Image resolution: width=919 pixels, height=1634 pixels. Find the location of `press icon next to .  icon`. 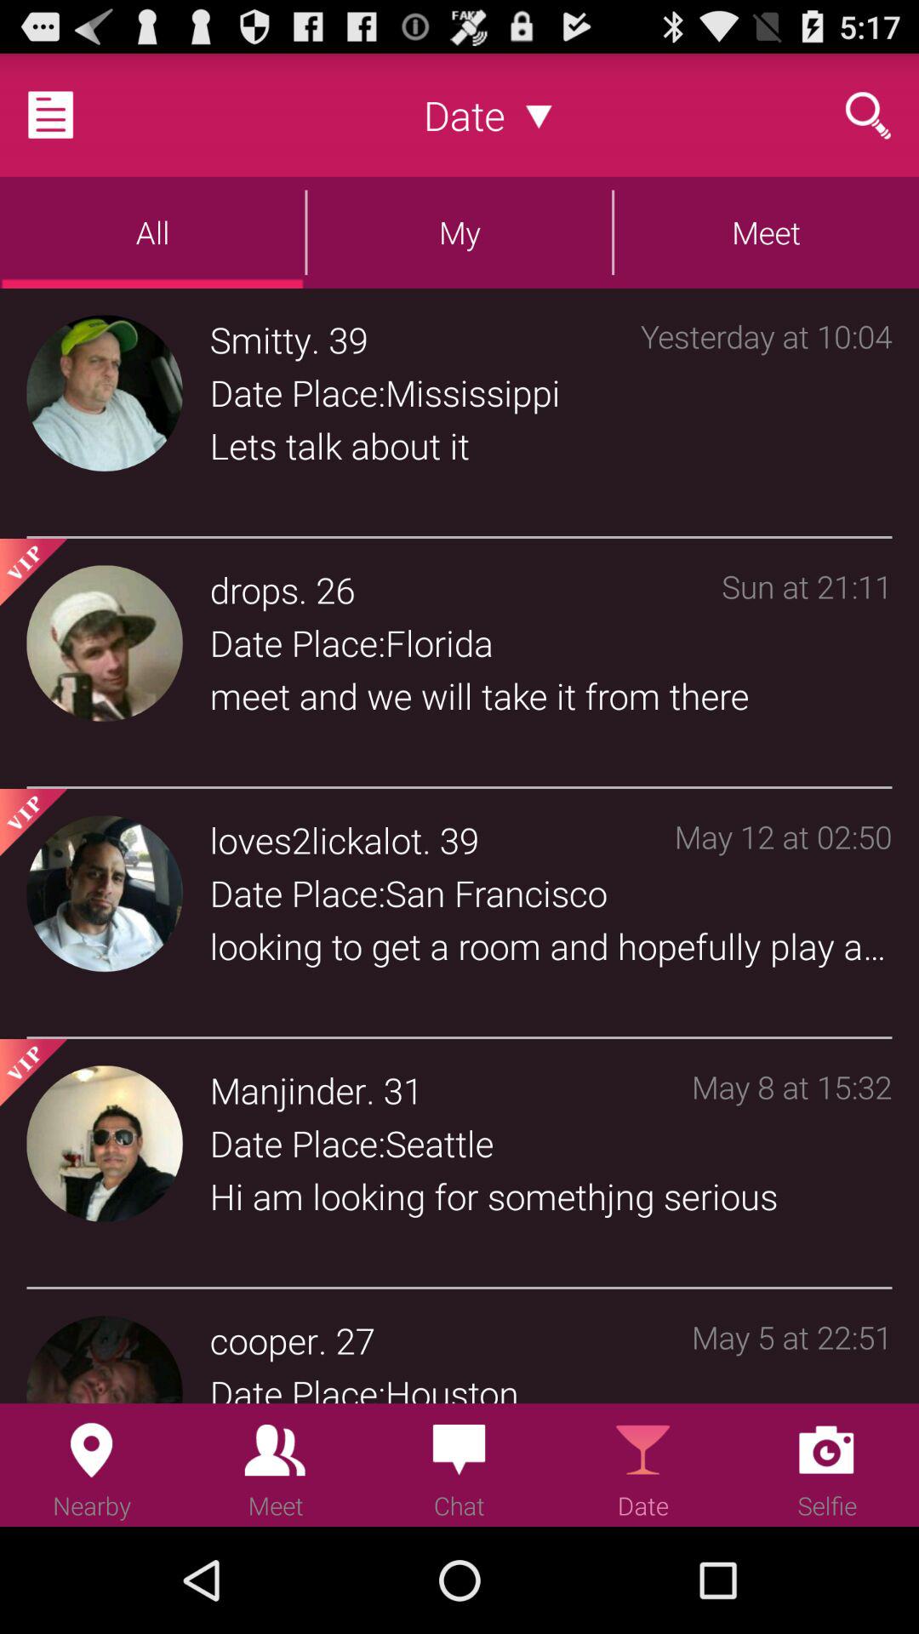

press icon next to .  icon is located at coordinates (288, 1089).